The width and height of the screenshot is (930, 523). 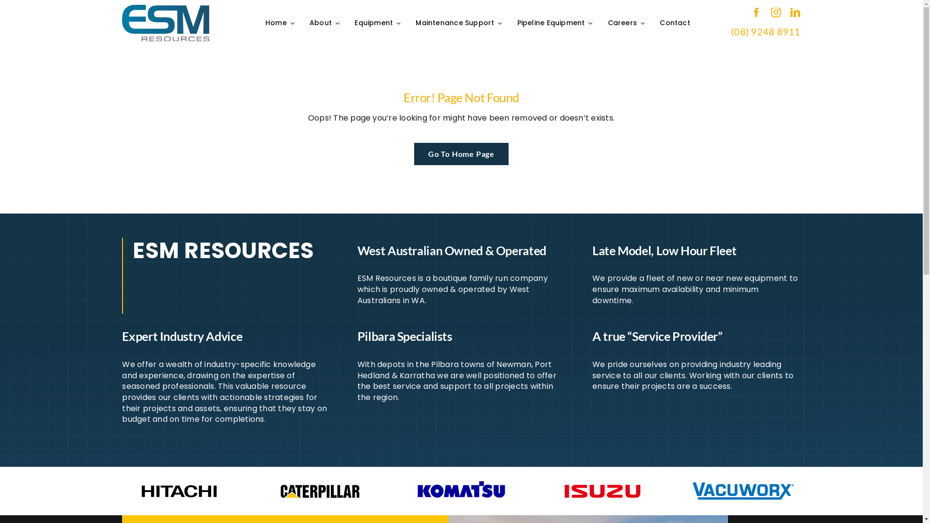 What do you see at coordinates (379, 23) in the screenshot?
I see `Equipment` at bounding box center [379, 23].